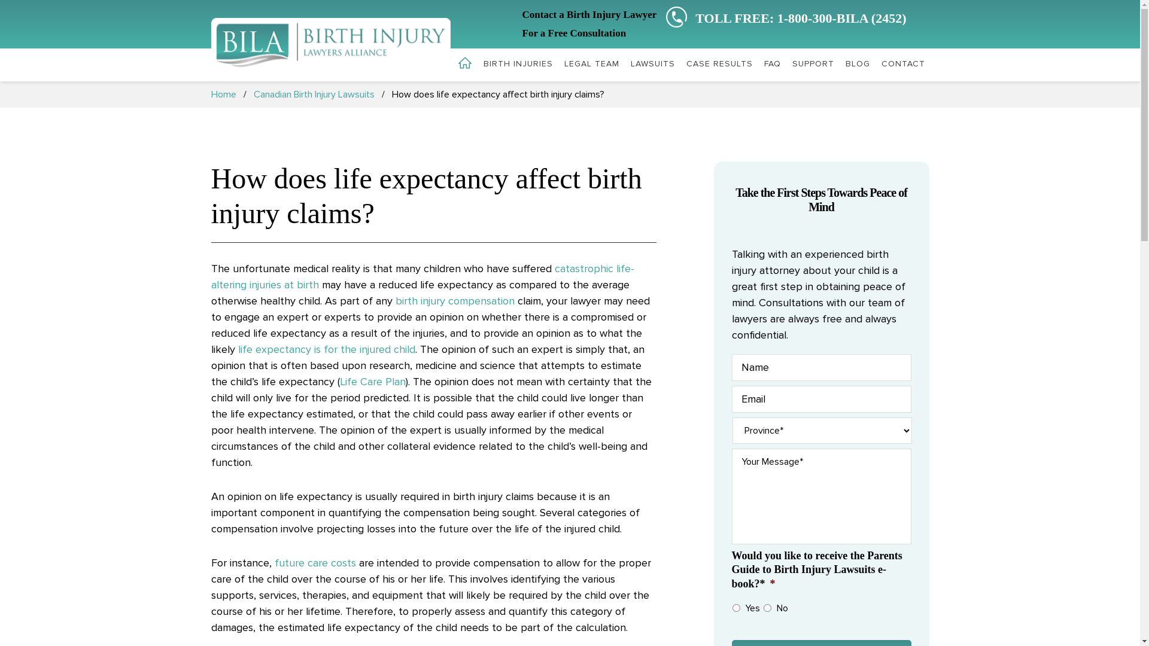  What do you see at coordinates (314, 95) in the screenshot?
I see `Canadian Birth Injury Lawsuits` at bounding box center [314, 95].